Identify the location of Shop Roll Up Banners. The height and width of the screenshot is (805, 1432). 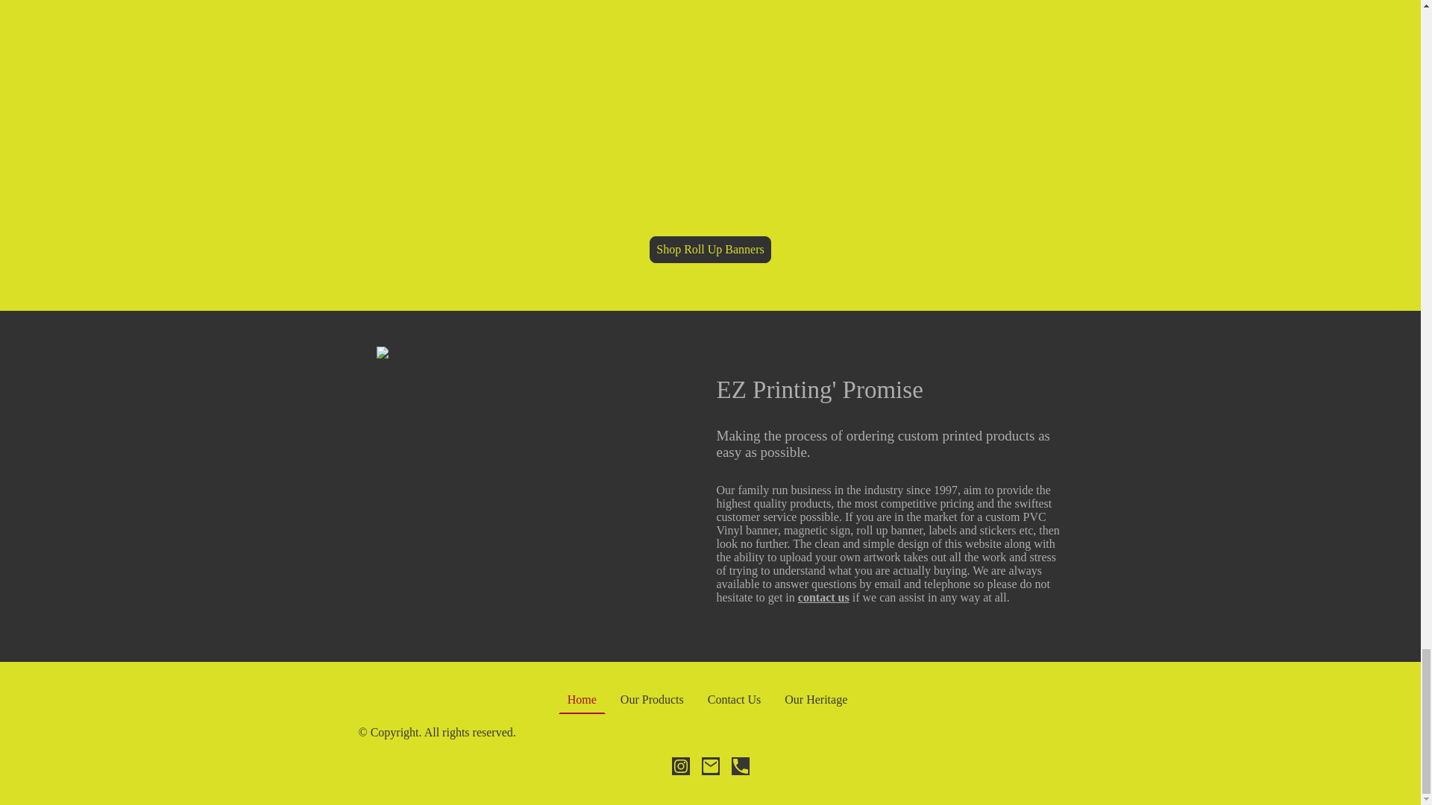
(710, 250).